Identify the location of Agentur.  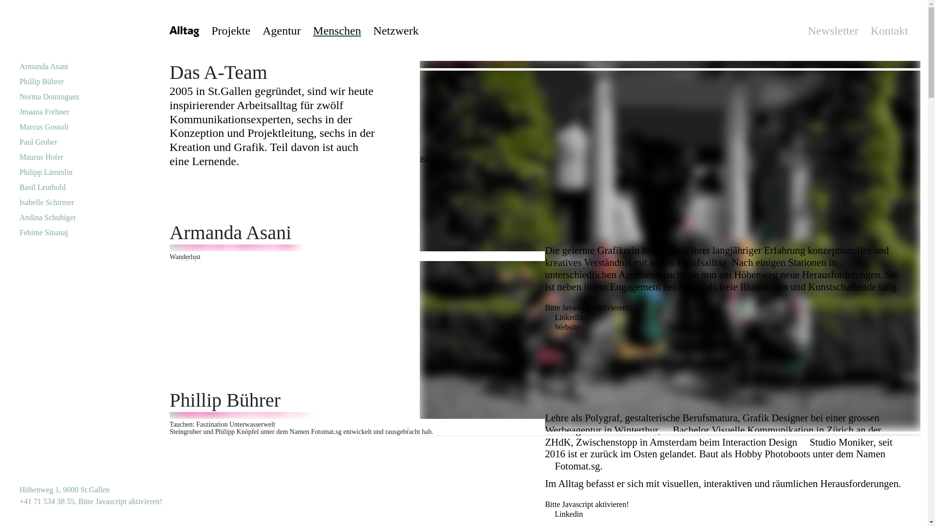
(281, 31).